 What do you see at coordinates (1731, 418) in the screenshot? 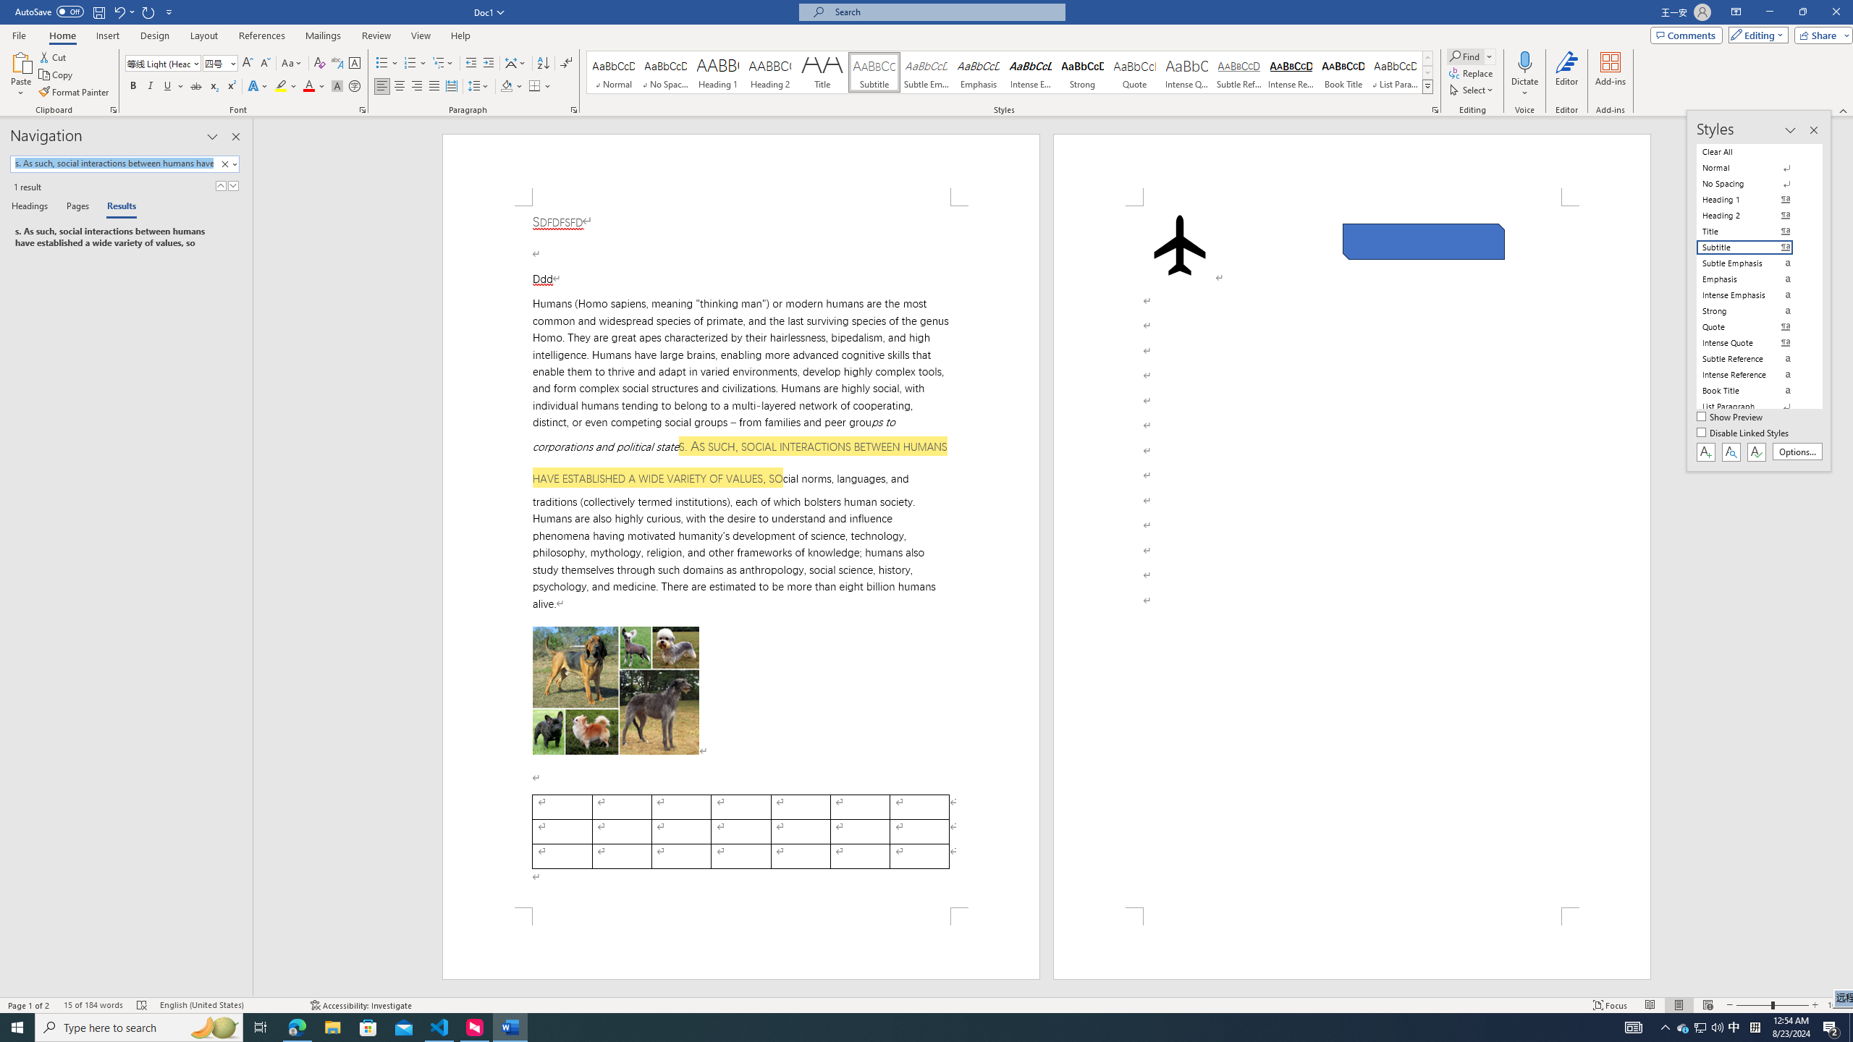
I see `Show Preview` at bounding box center [1731, 418].